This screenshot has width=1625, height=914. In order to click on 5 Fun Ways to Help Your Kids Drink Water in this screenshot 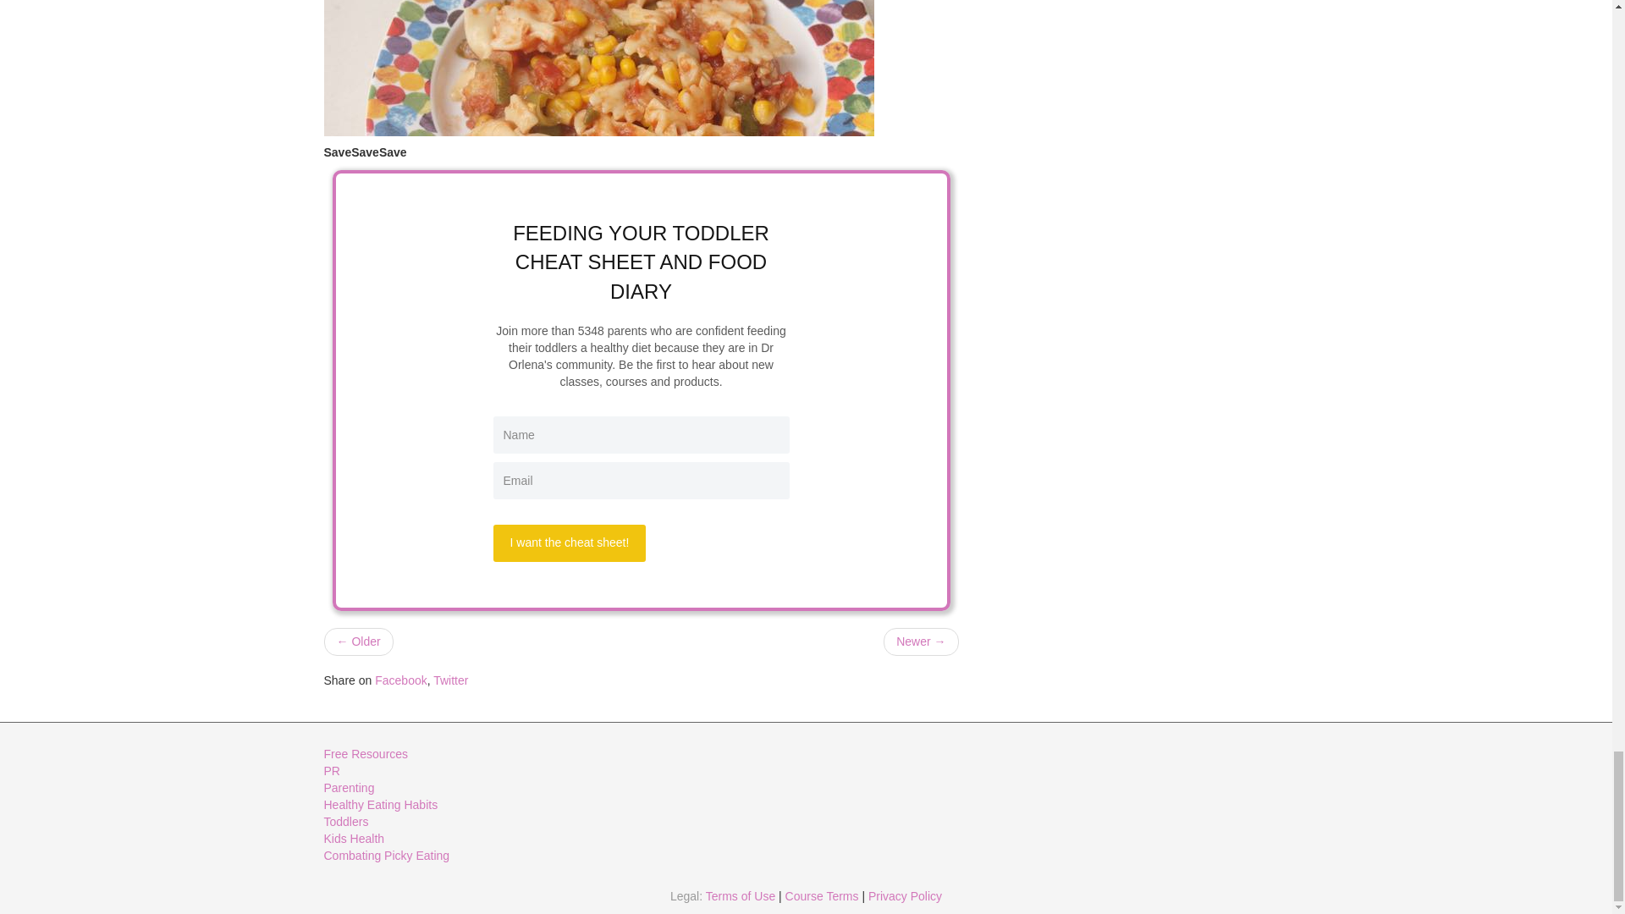, I will do `click(358, 641)`.